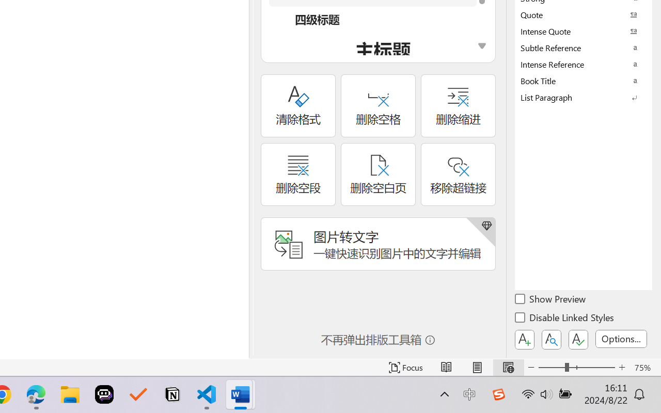 The image size is (661, 413). Describe the element at coordinates (565, 319) in the screenshot. I see `Disable Linked Styles` at that location.